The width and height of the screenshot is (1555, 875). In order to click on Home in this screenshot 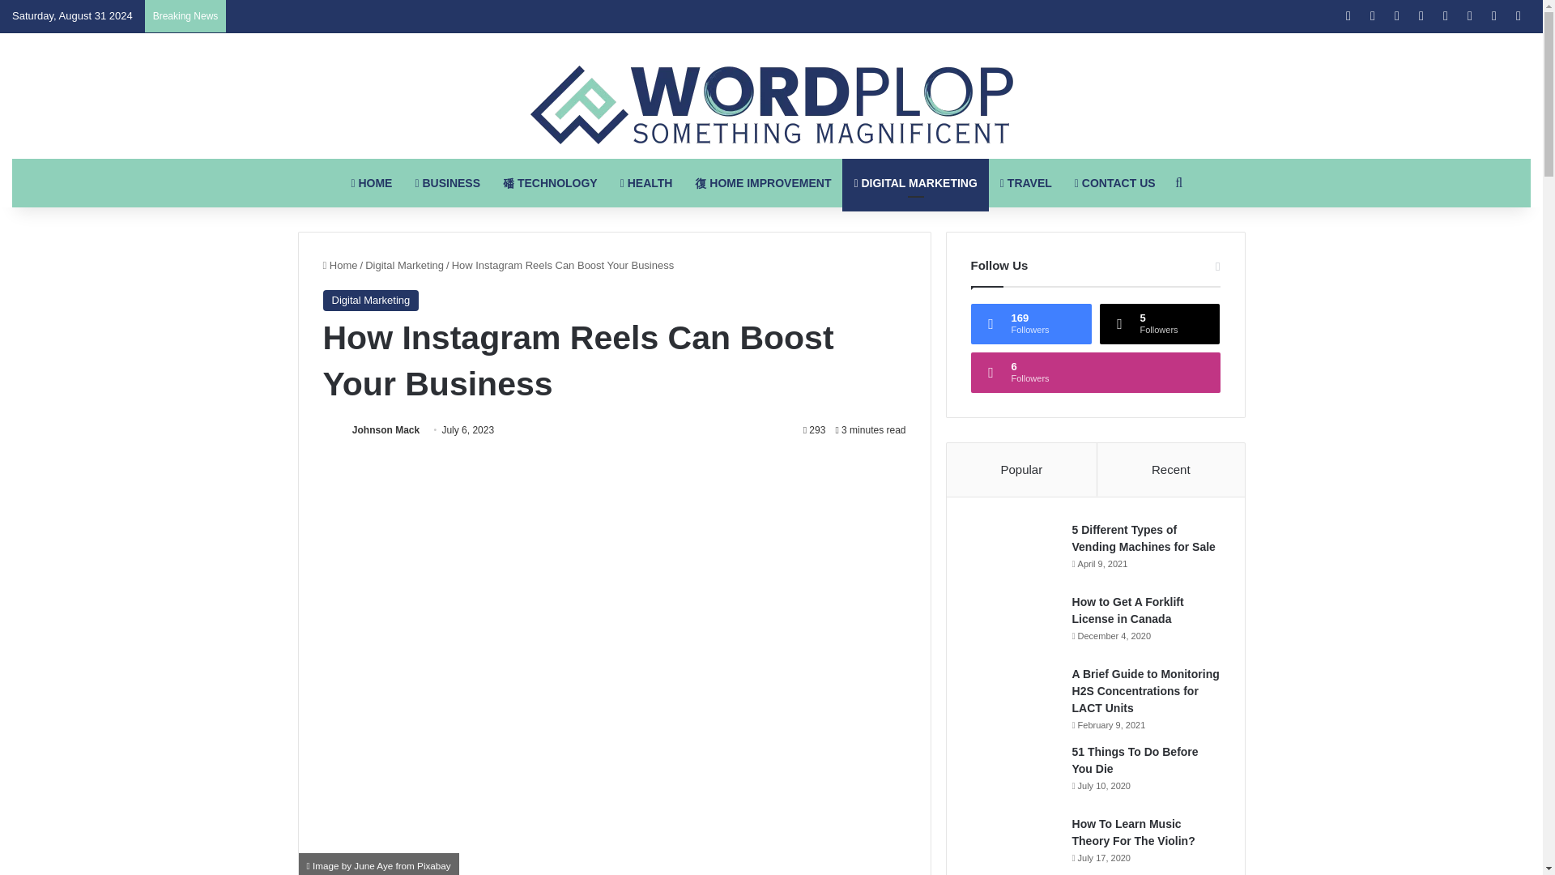, I will do `click(339, 264)`.